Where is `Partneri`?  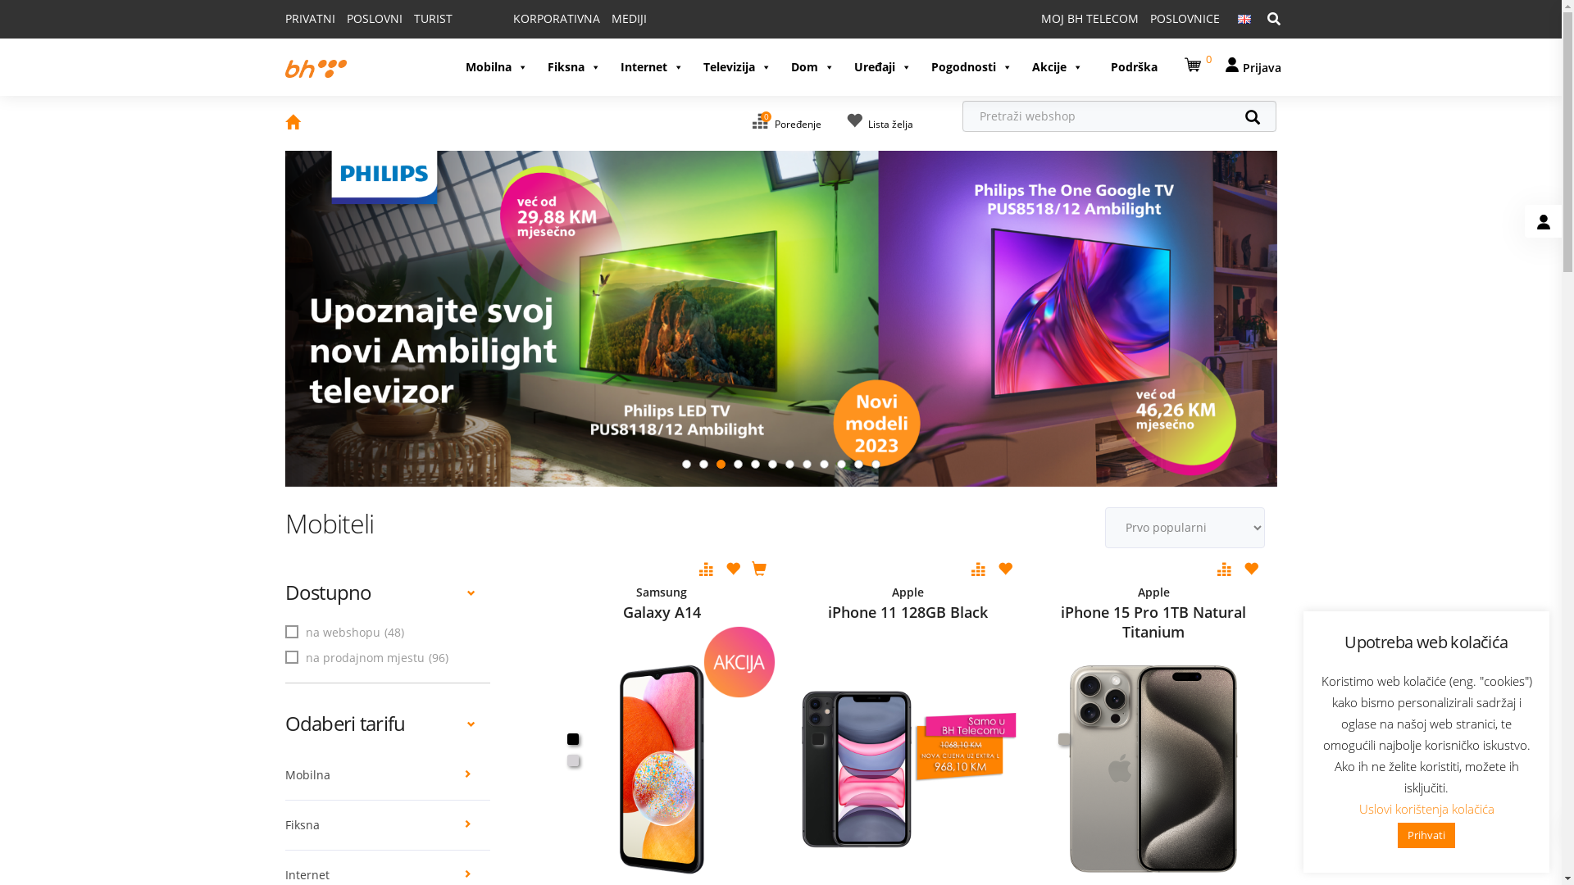
Partneri is located at coordinates (511, 669).